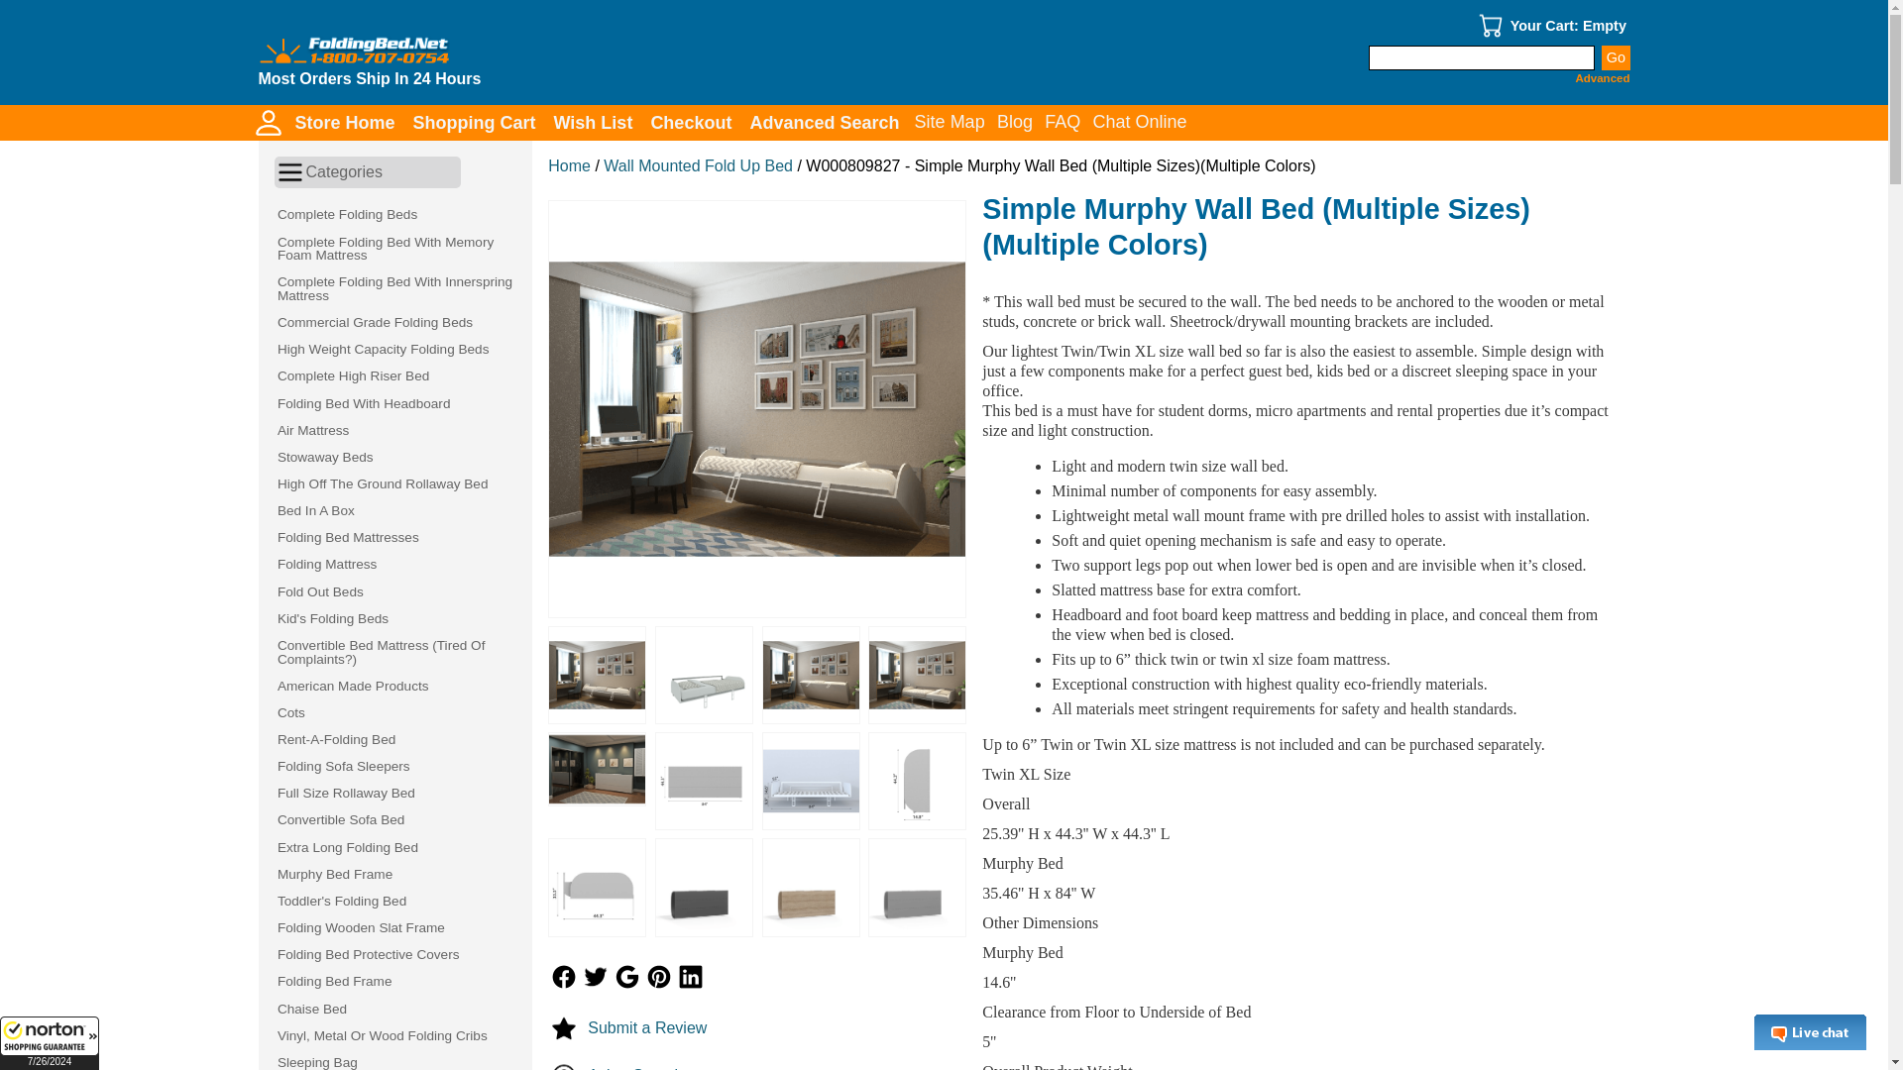  What do you see at coordinates (698, 165) in the screenshot?
I see `Wall Mounted Fold Up Bed` at bounding box center [698, 165].